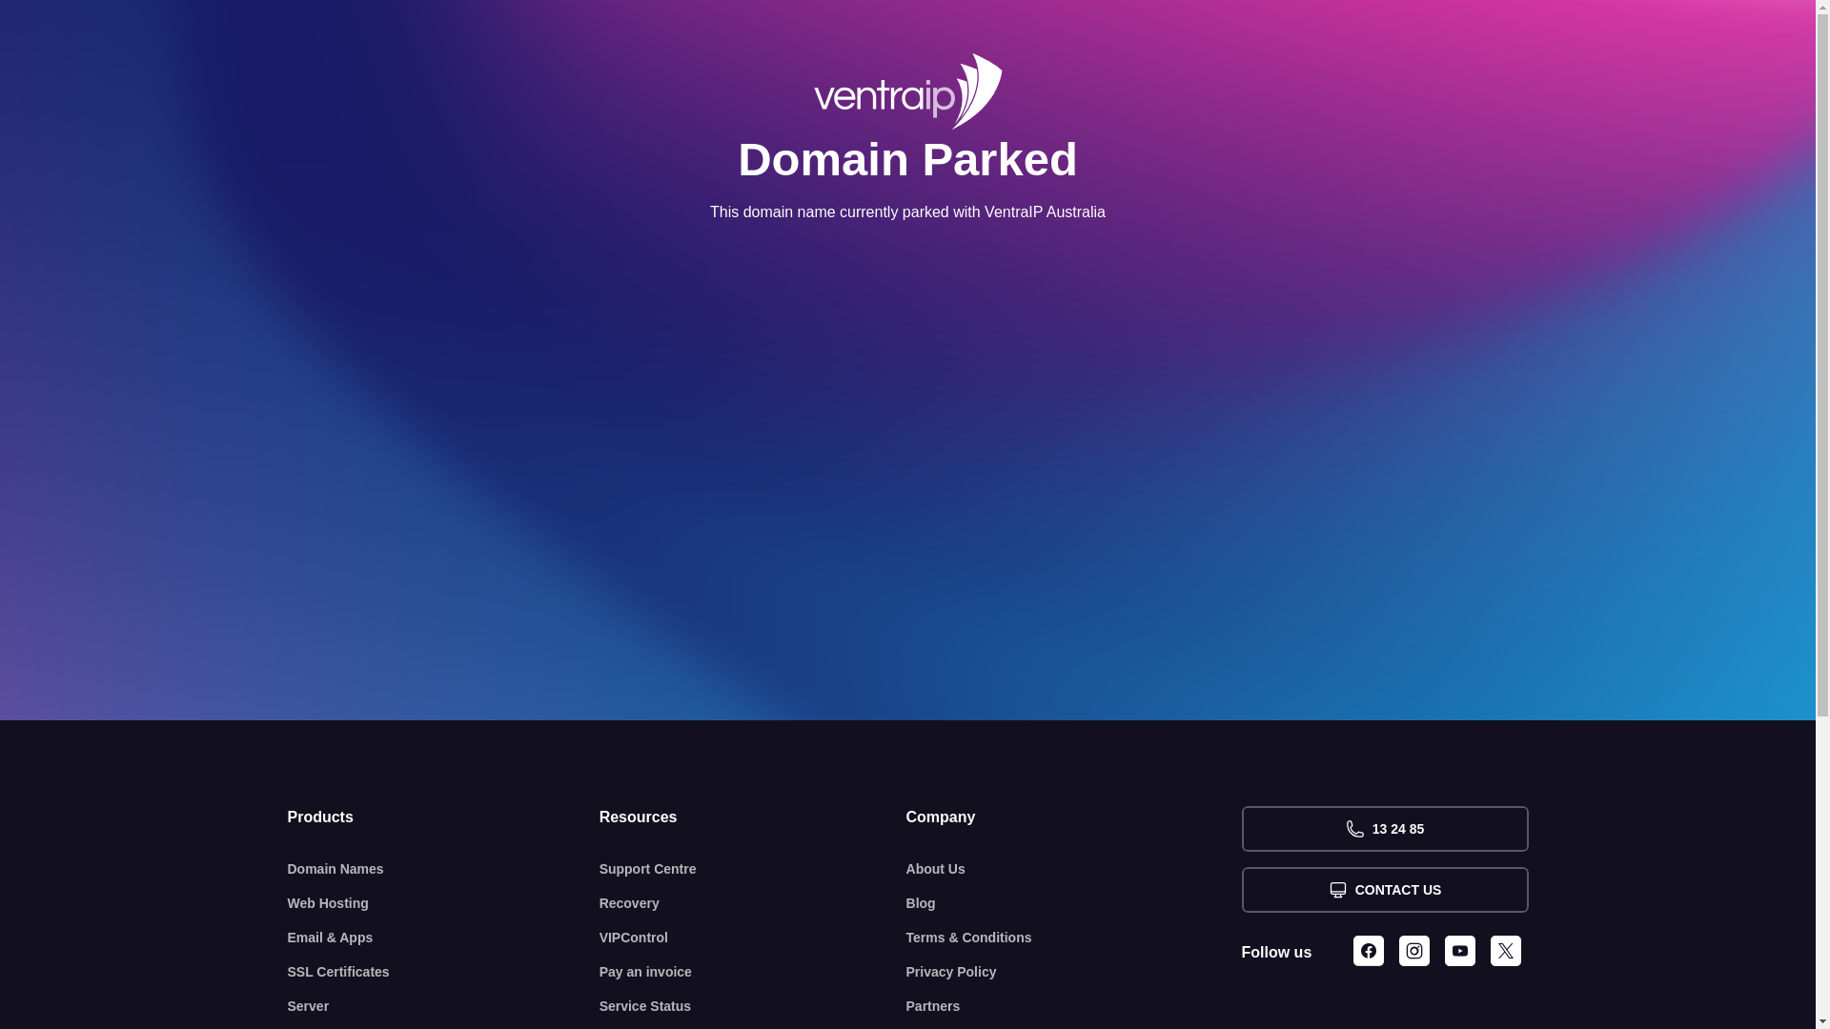  Describe the element at coordinates (1074, 972) in the screenshot. I see `Privacy Policy` at that location.